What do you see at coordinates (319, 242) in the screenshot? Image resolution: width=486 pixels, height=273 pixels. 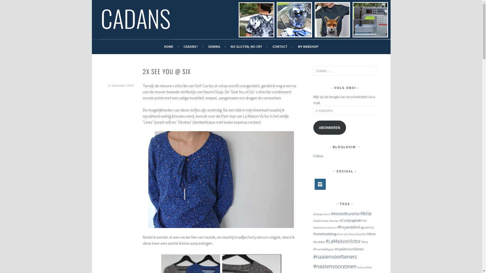 I see `#kurkleer` at bounding box center [319, 242].